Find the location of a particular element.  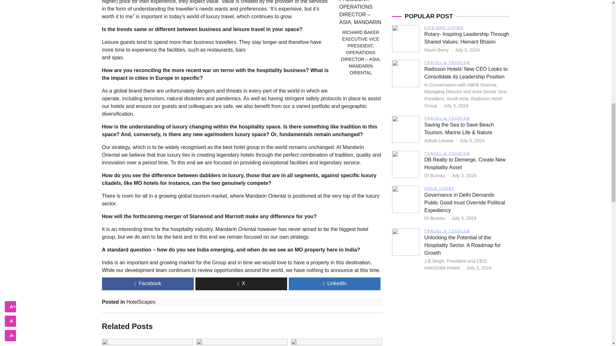

LinkedIn is located at coordinates (335, 284).